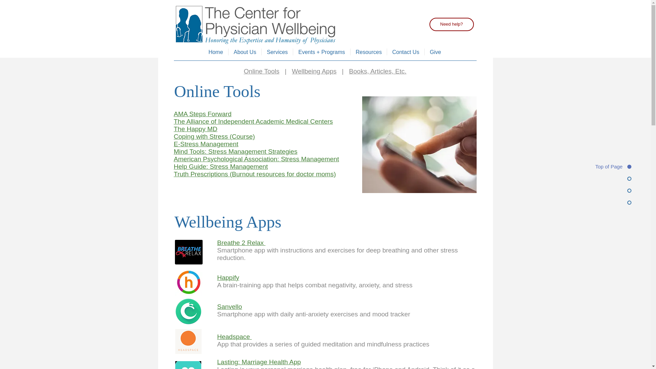 The width and height of the screenshot is (656, 369). I want to click on E-Stress Management, so click(206, 144).